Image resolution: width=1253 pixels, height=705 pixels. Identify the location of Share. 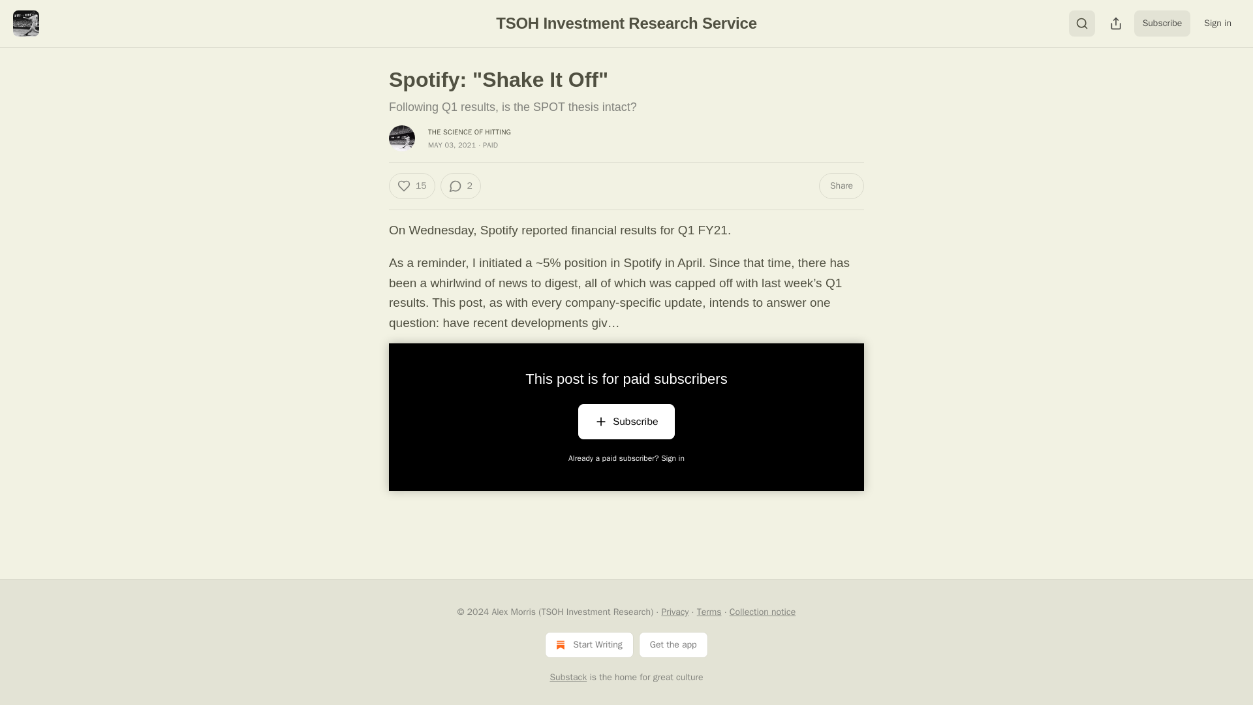
(842, 185).